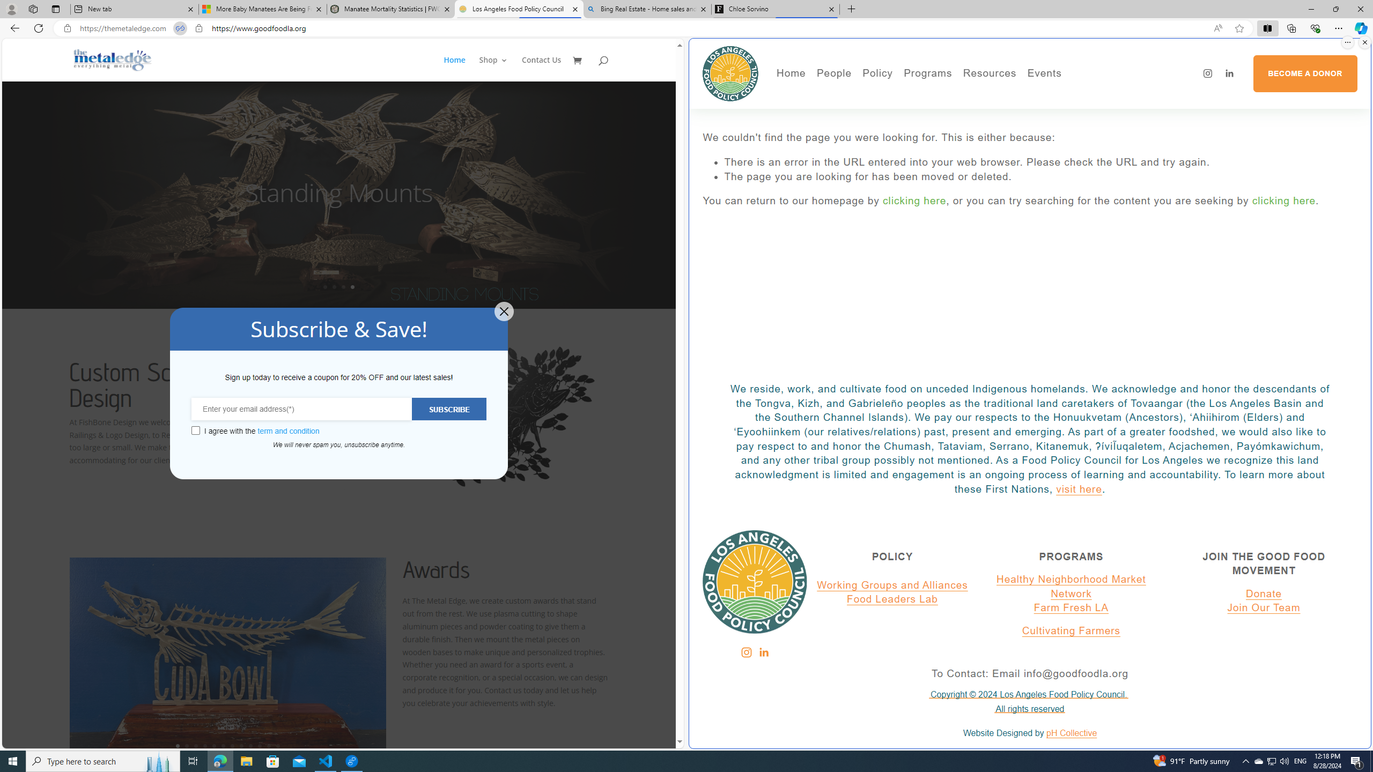  I want to click on Los Angeles Food Policy Council, so click(730, 73).